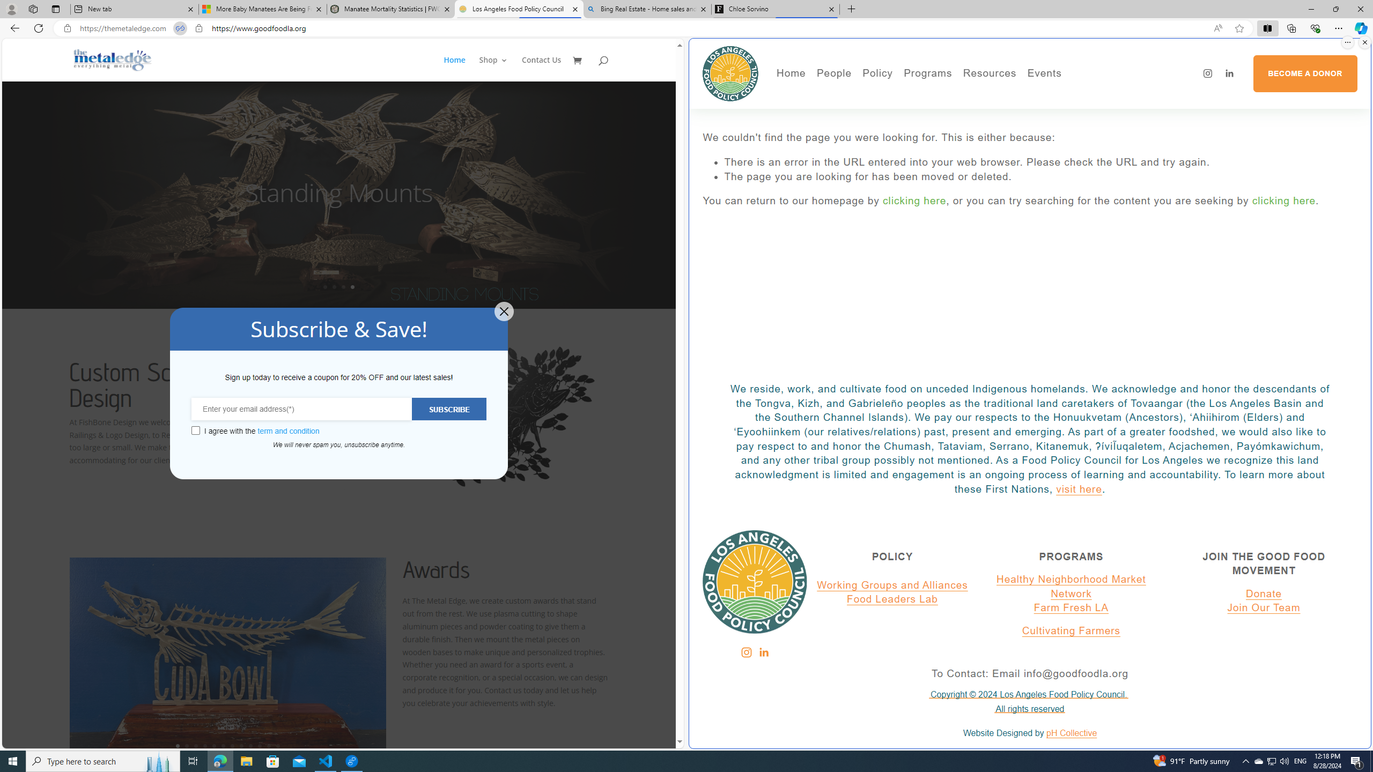  I want to click on Los Angeles Food Policy Council, so click(730, 73).